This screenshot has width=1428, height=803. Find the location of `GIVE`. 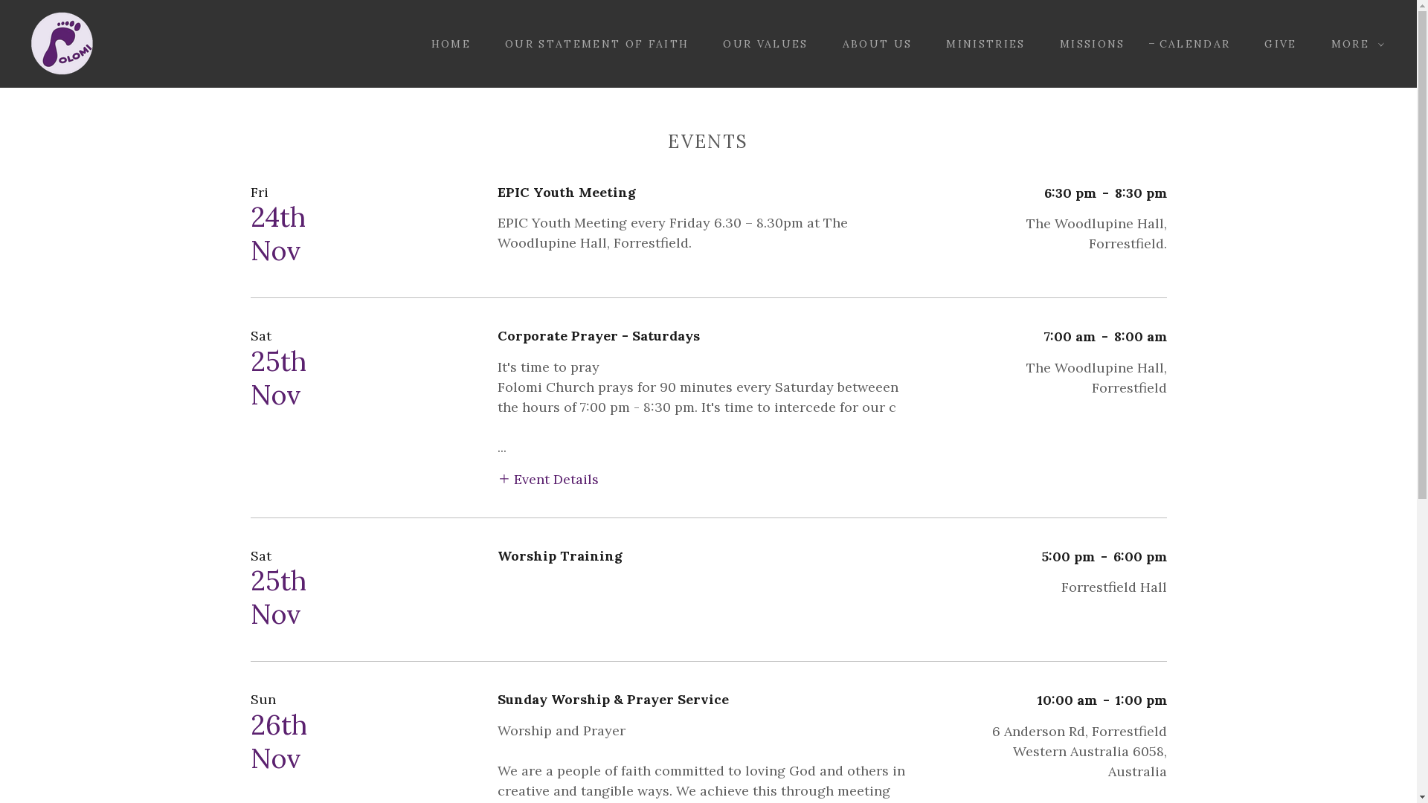

GIVE is located at coordinates (1275, 44).